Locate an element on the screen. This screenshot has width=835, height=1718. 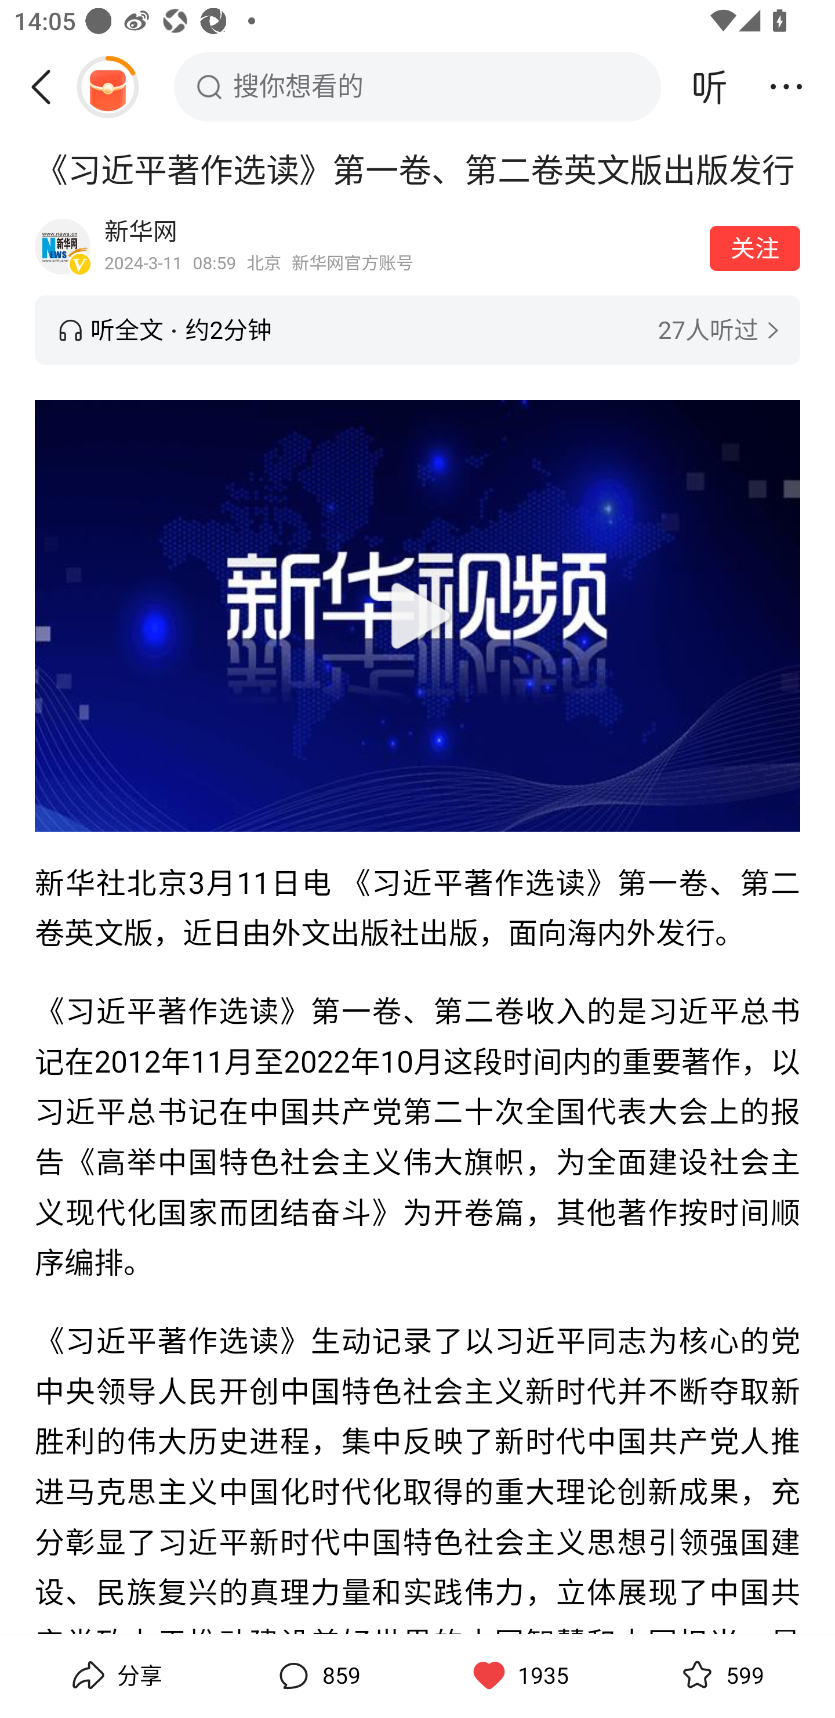
搜你想看的 搜索框，搜你想看的 is located at coordinates (418, 86).